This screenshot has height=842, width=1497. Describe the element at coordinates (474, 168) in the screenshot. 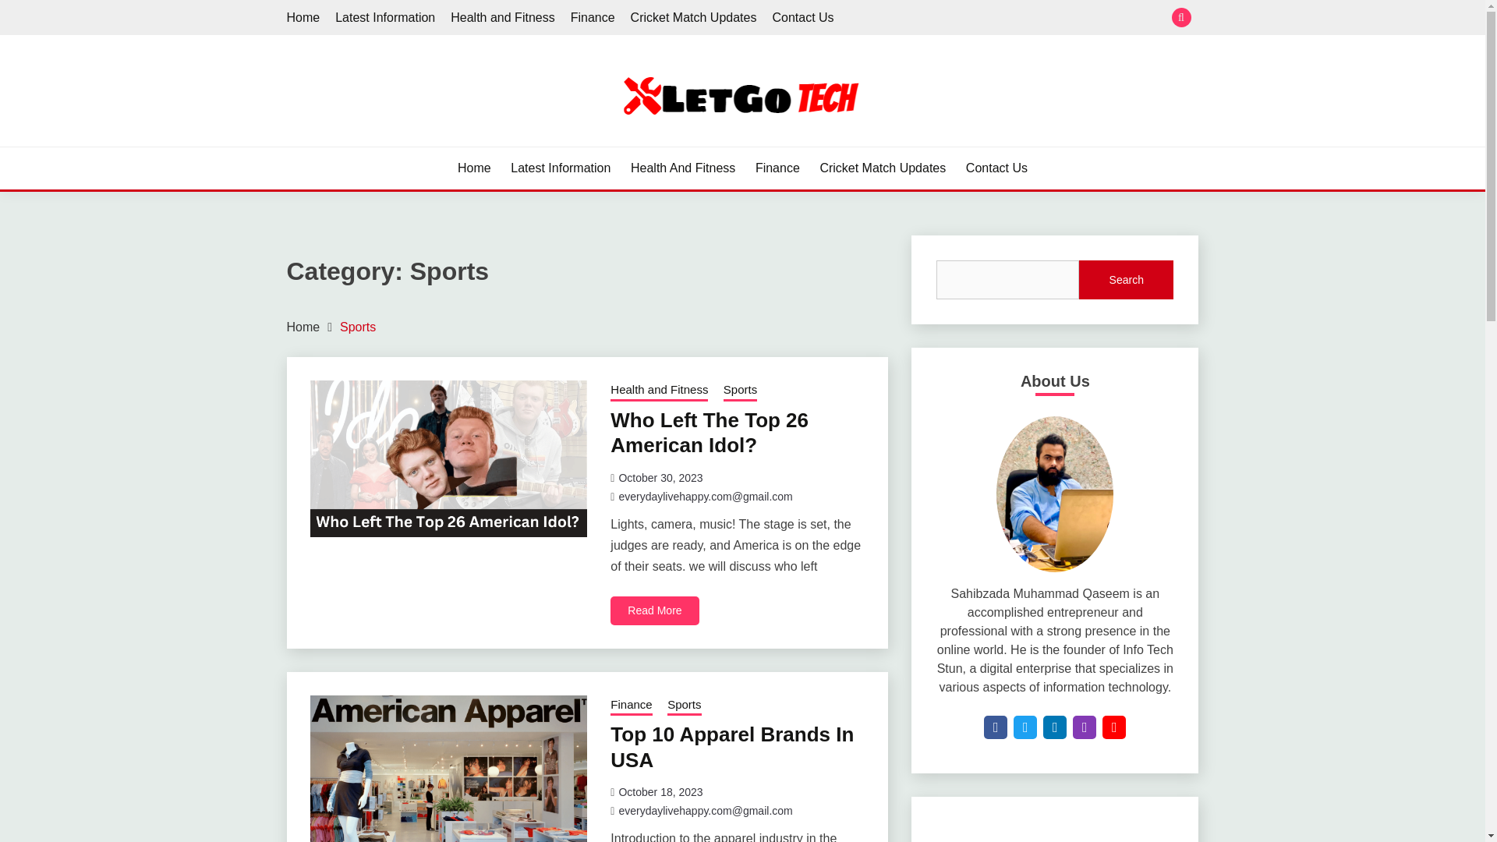

I see `Home` at that location.